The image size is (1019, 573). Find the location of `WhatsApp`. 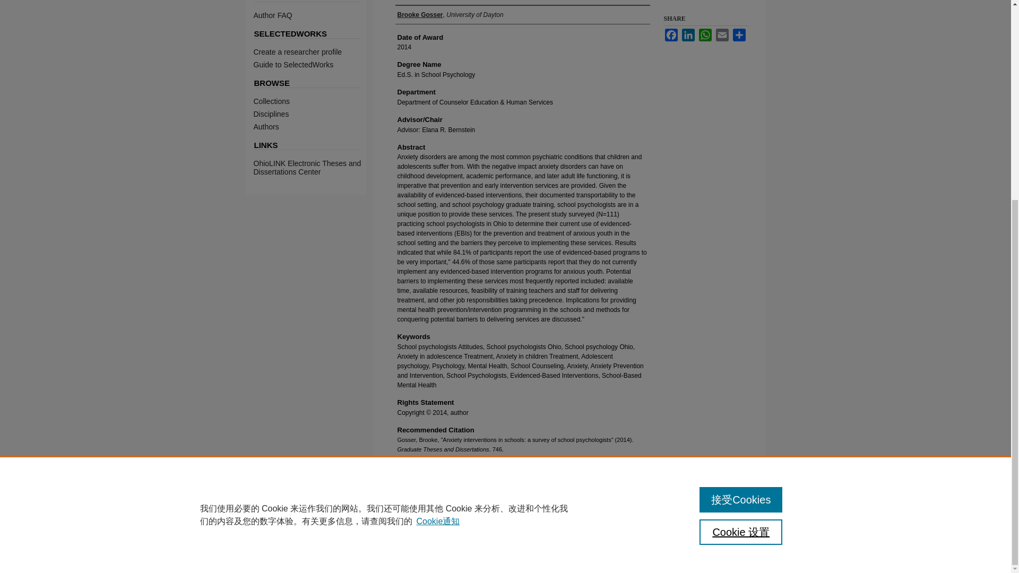

WhatsApp is located at coordinates (705, 35).